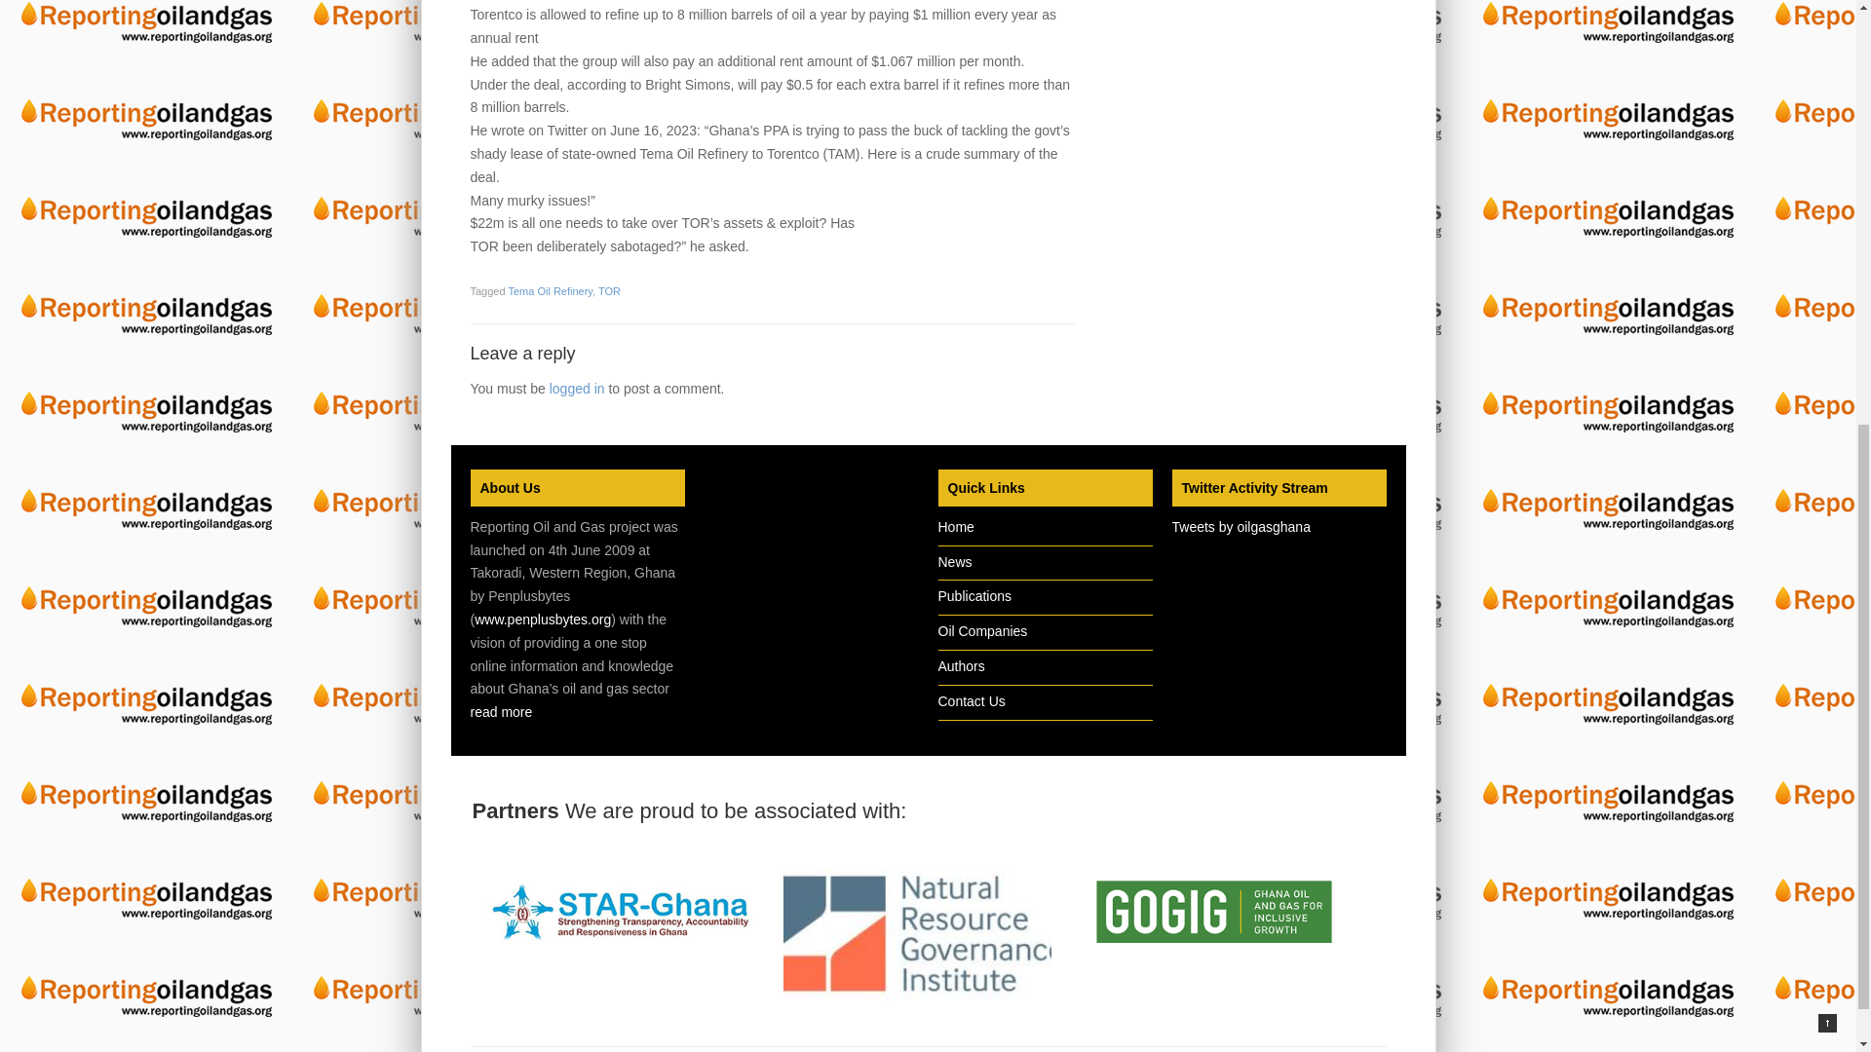 The width and height of the screenshot is (1871, 1052). Describe the element at coordinates (955, 526) in the screenshot. I see `Home` at that location.